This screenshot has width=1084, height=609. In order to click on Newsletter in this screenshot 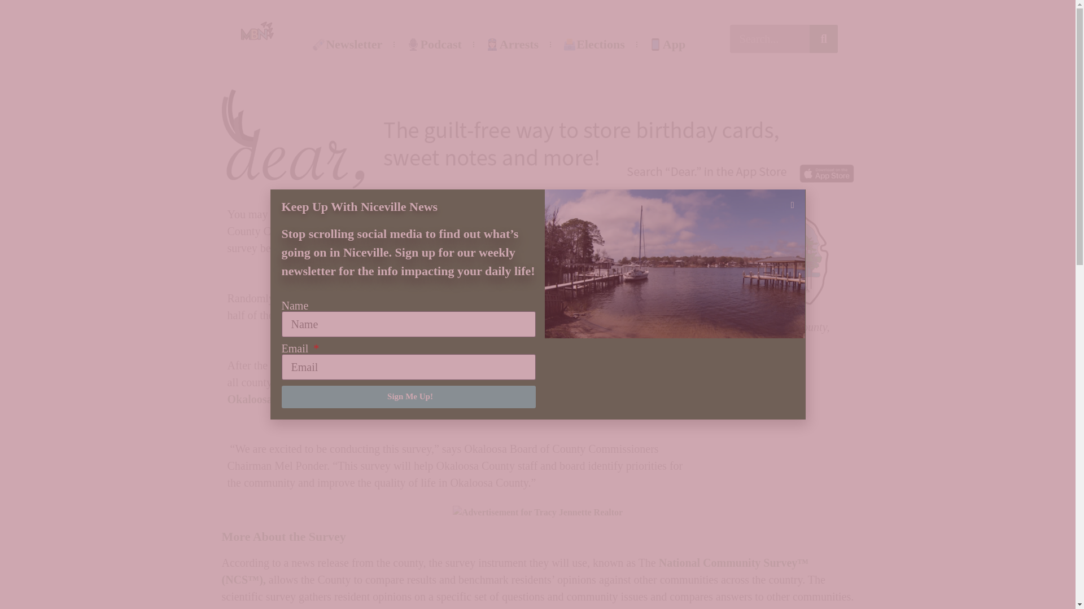, I will do `click(347, 44)`.